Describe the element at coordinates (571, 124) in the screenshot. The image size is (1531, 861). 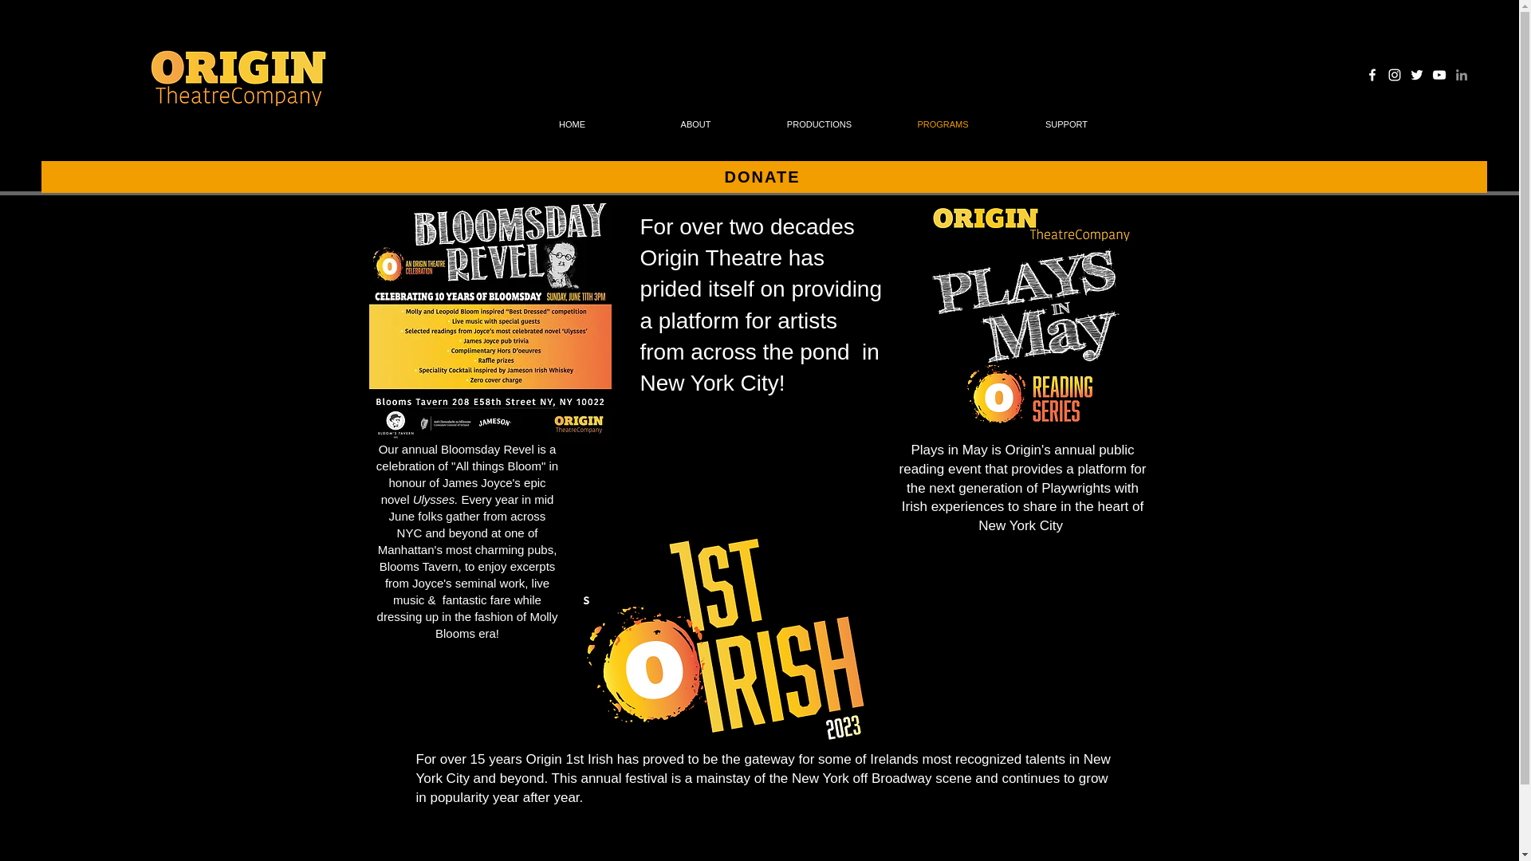
I see `HOME` at that location.